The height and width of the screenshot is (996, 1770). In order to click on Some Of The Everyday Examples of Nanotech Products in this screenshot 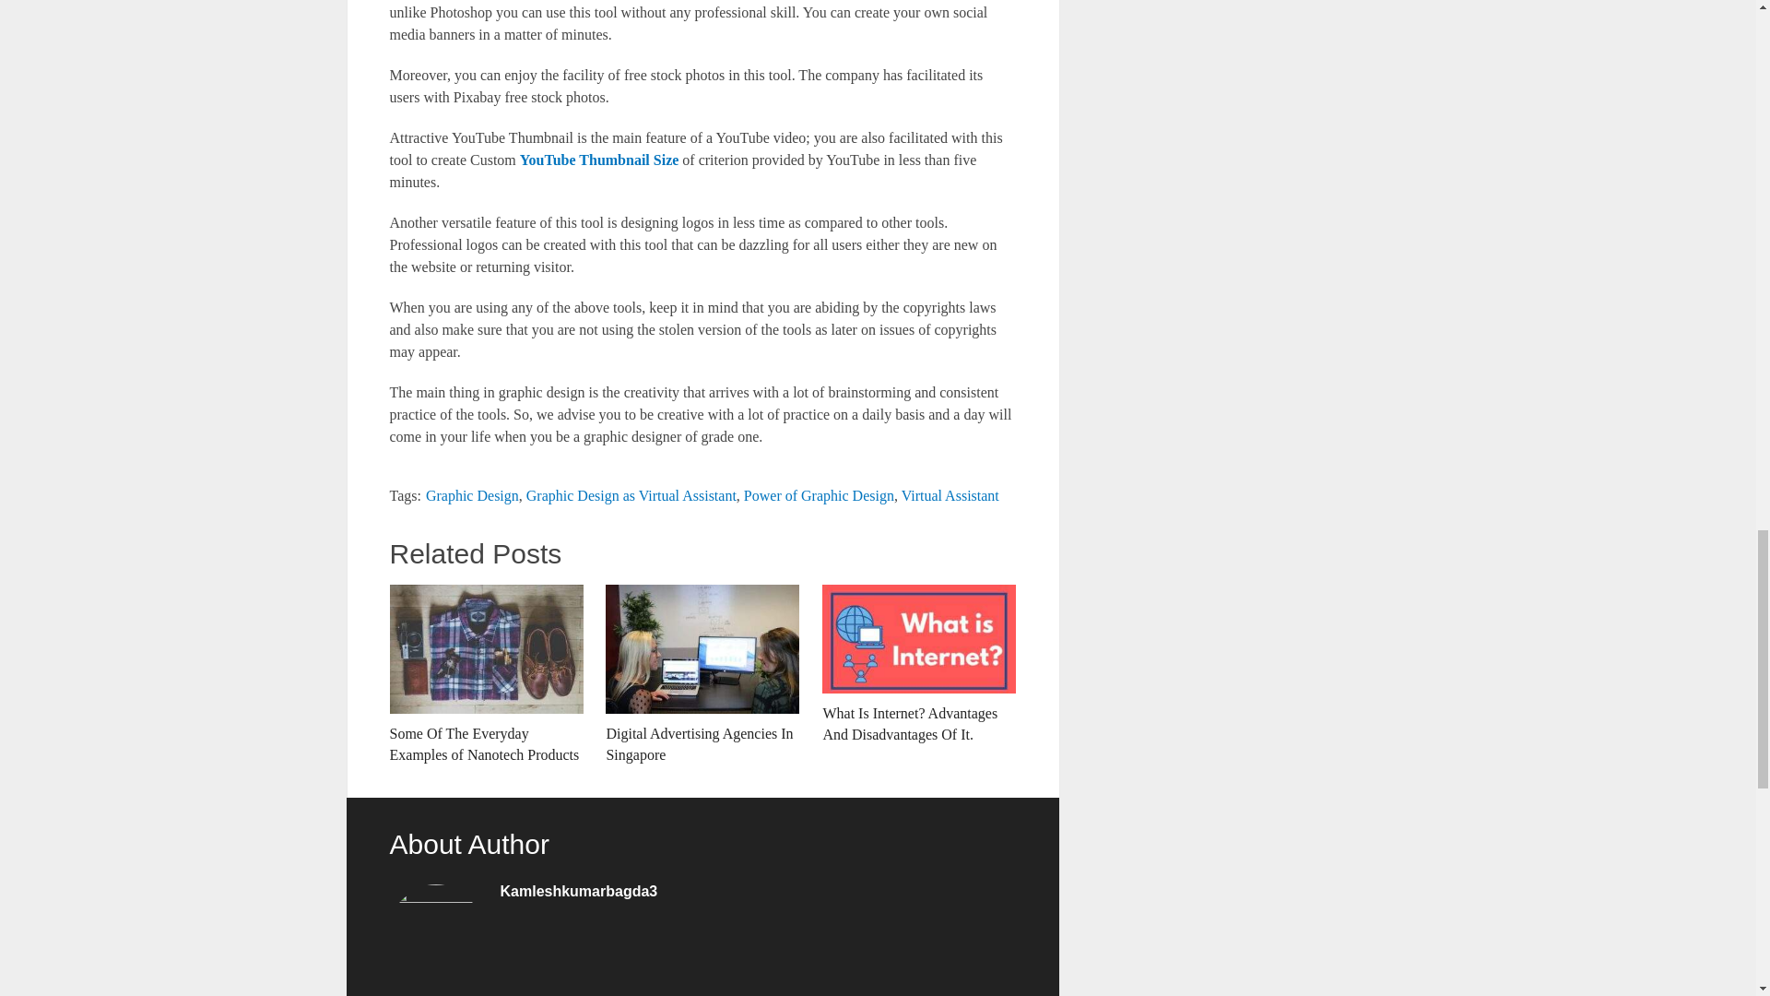, I will do `click(485, 675)`.